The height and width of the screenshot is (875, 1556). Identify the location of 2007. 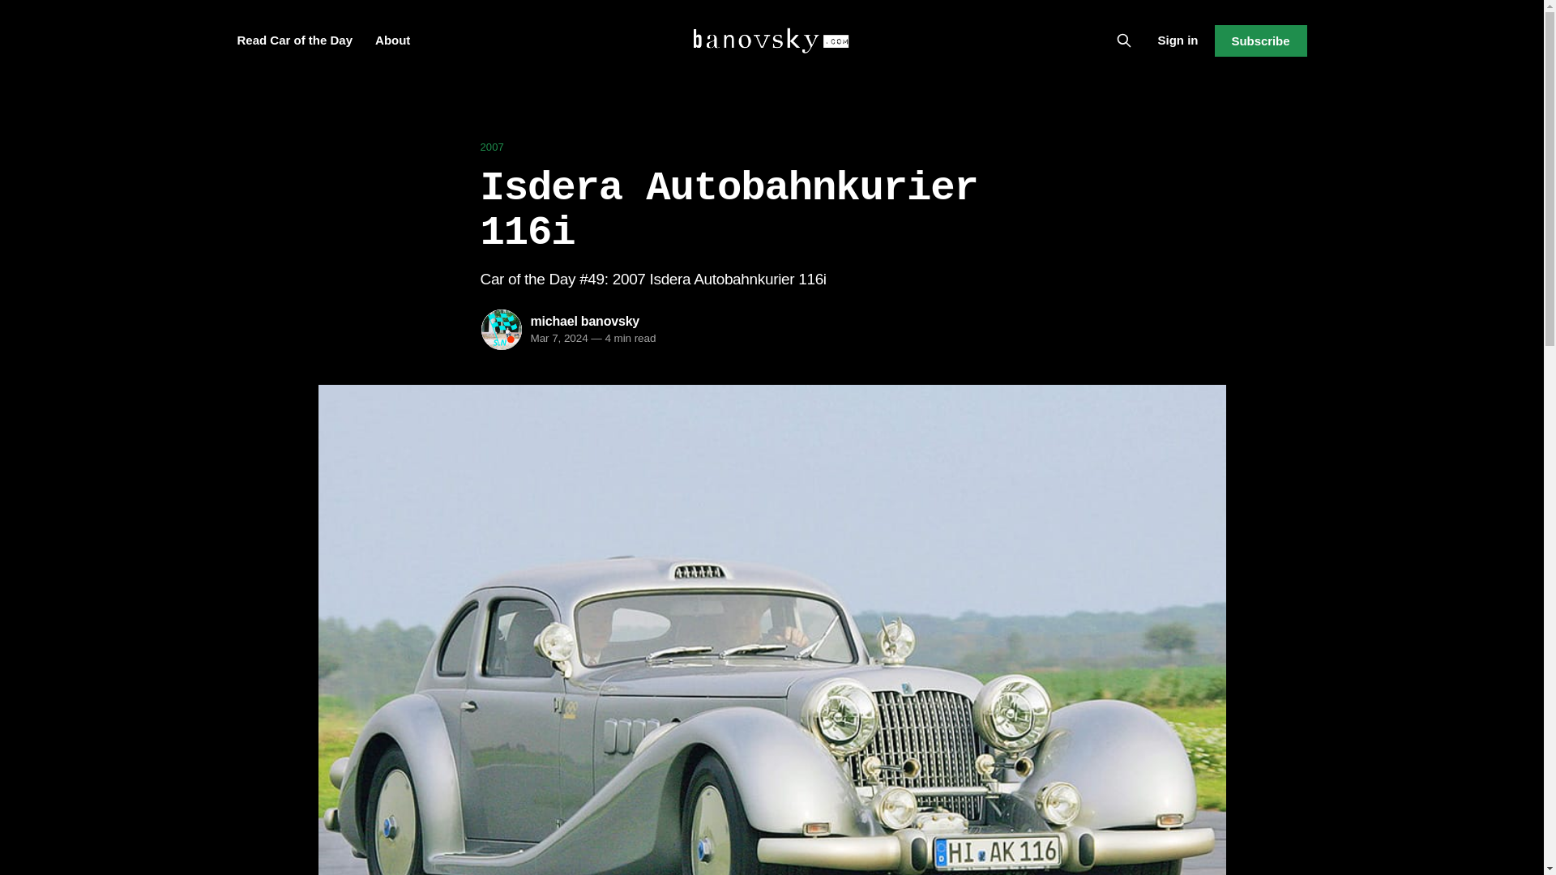
(771, 147).